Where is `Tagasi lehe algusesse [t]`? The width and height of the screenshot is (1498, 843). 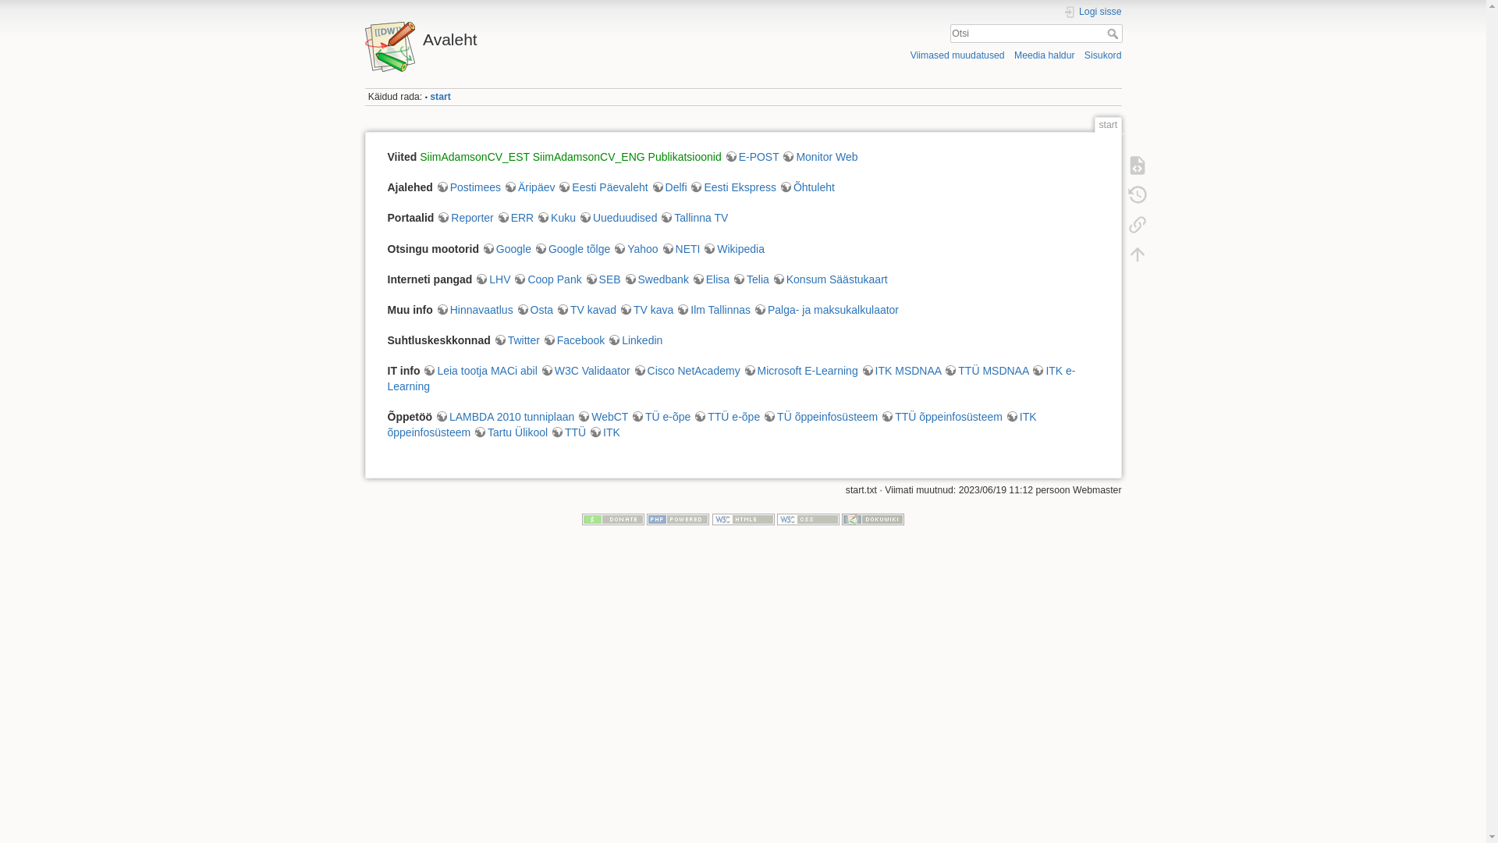 Tagasi lehe algusesse [t] is located at coordinates (1137, 254).